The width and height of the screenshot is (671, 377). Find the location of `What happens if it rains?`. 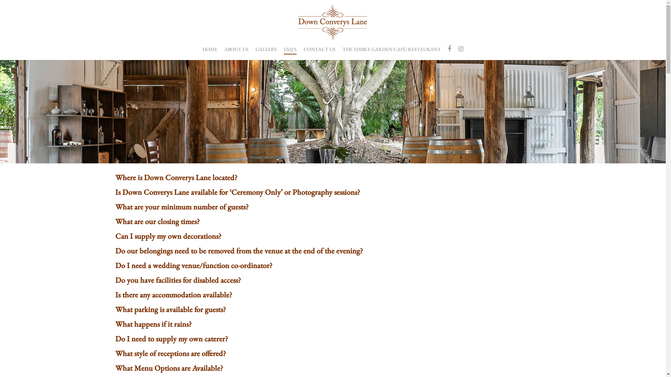

What happens if it rains? is located at coordinates (153, 324).